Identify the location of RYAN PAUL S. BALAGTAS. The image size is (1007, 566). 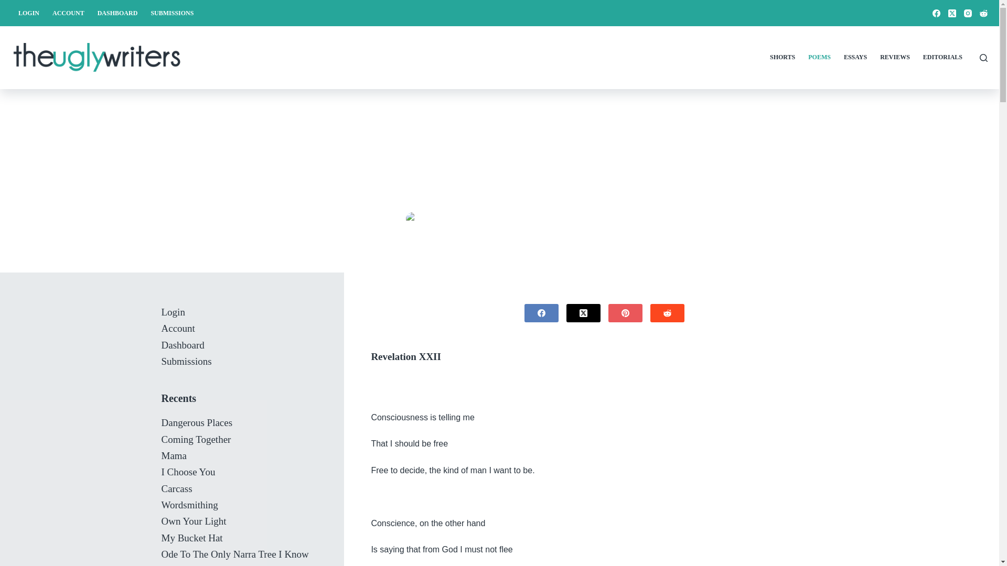
(460, 219).